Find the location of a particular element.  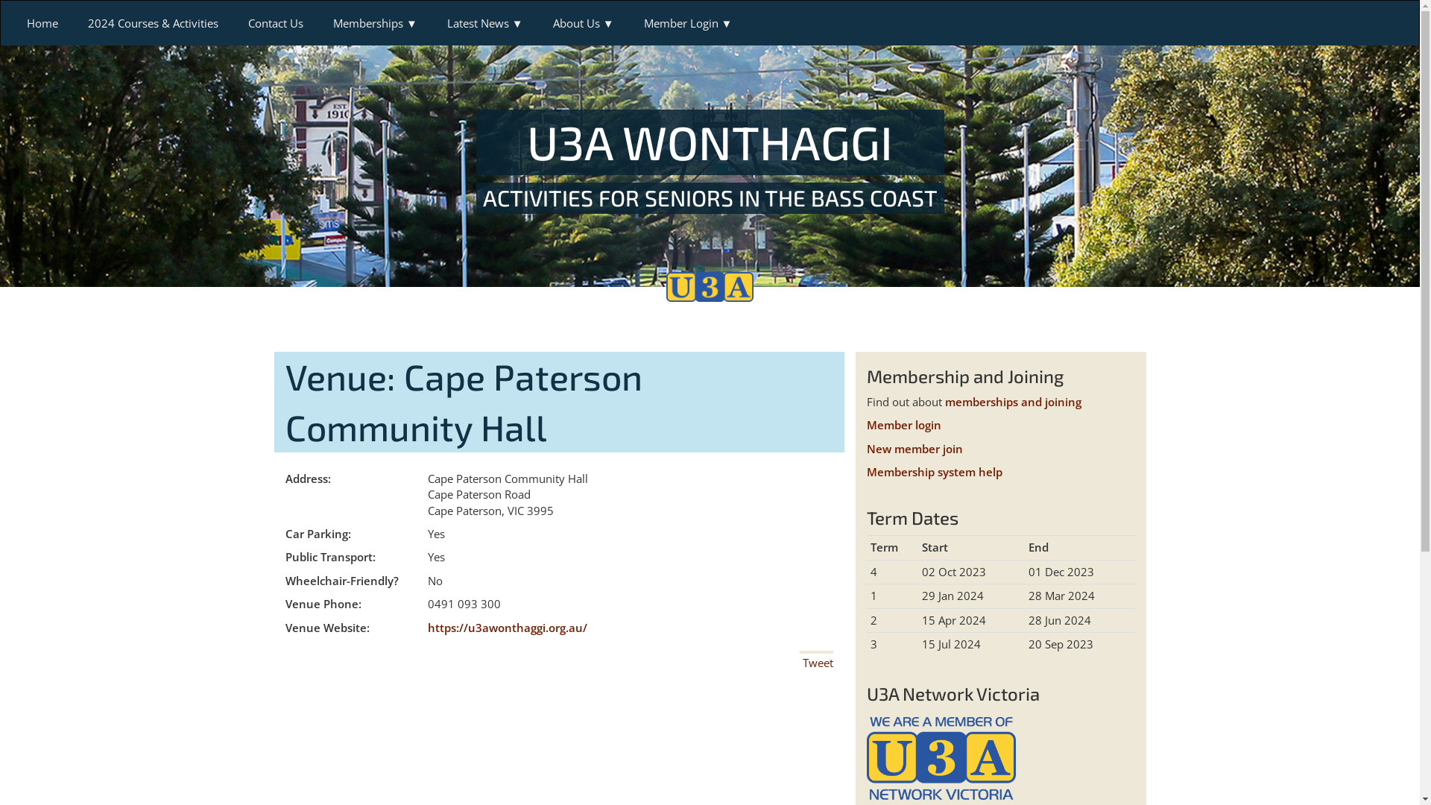

Member login is located at coordinates (903, 425).